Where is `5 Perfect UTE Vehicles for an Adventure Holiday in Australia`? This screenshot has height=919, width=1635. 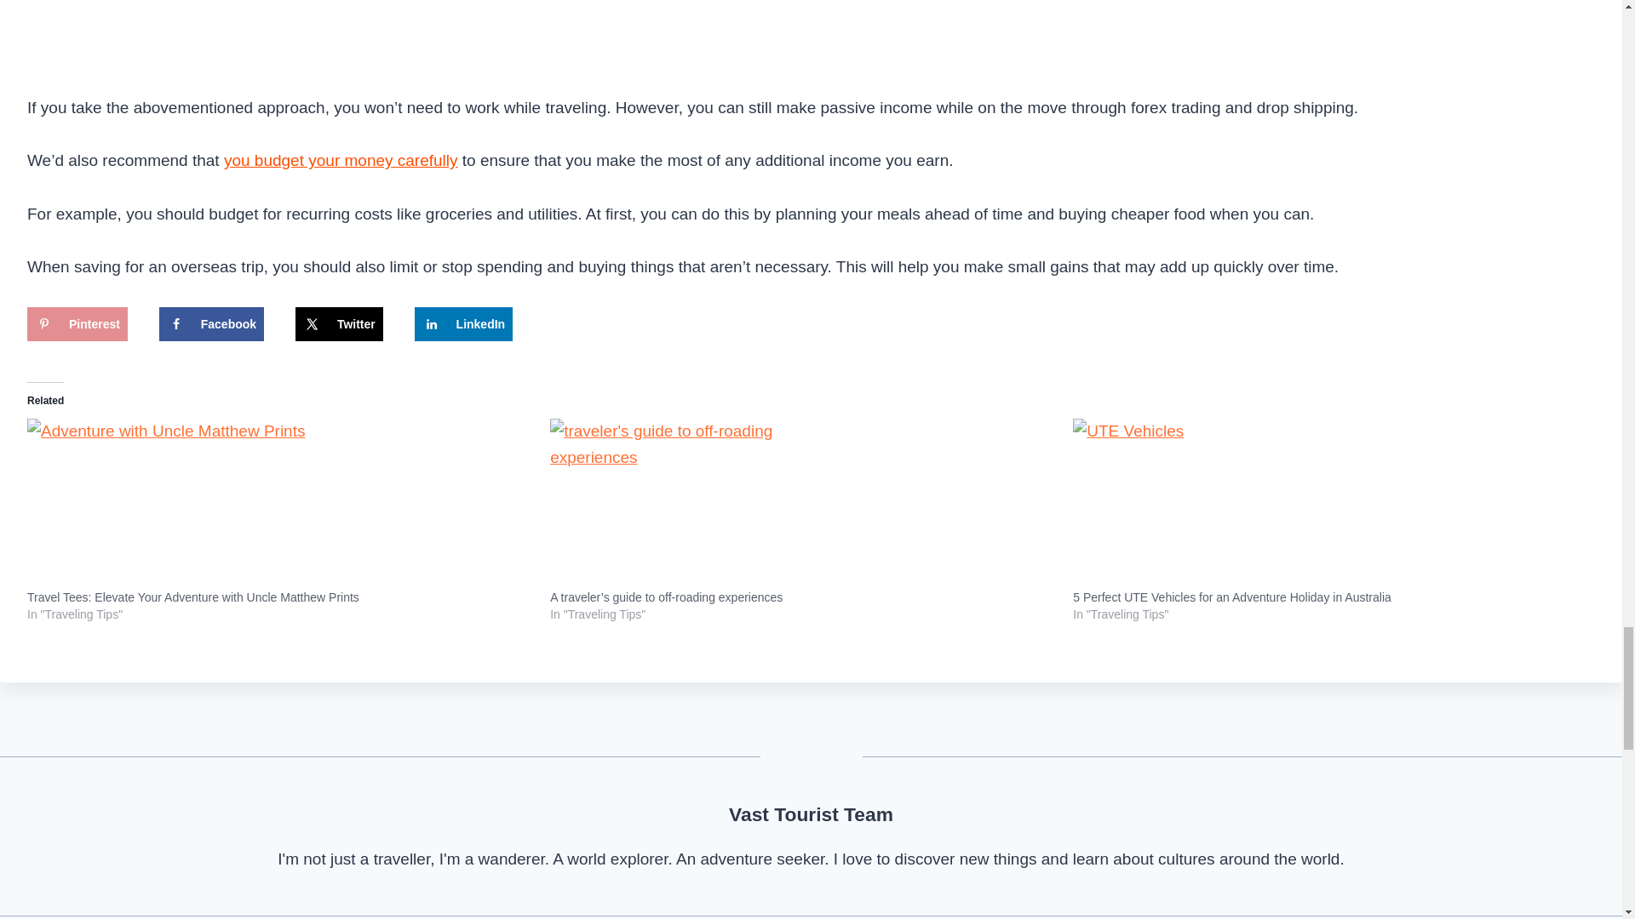 5 Perfect UTE Vehicles for an Adventure Holiday in Australia is located at coordinates (1325, 504).